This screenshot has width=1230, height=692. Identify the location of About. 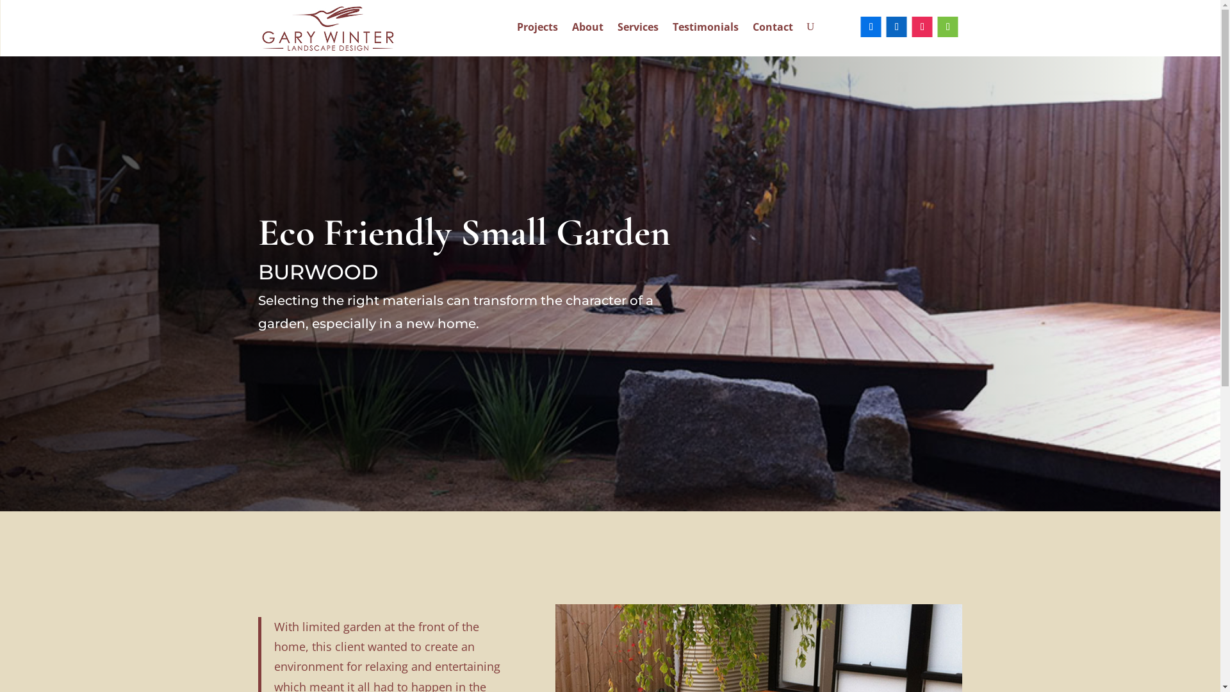
(588, 29).